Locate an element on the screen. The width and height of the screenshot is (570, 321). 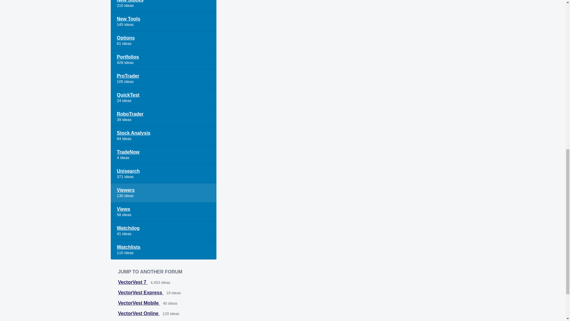
Watchlists is located at coordinates (163, 250).